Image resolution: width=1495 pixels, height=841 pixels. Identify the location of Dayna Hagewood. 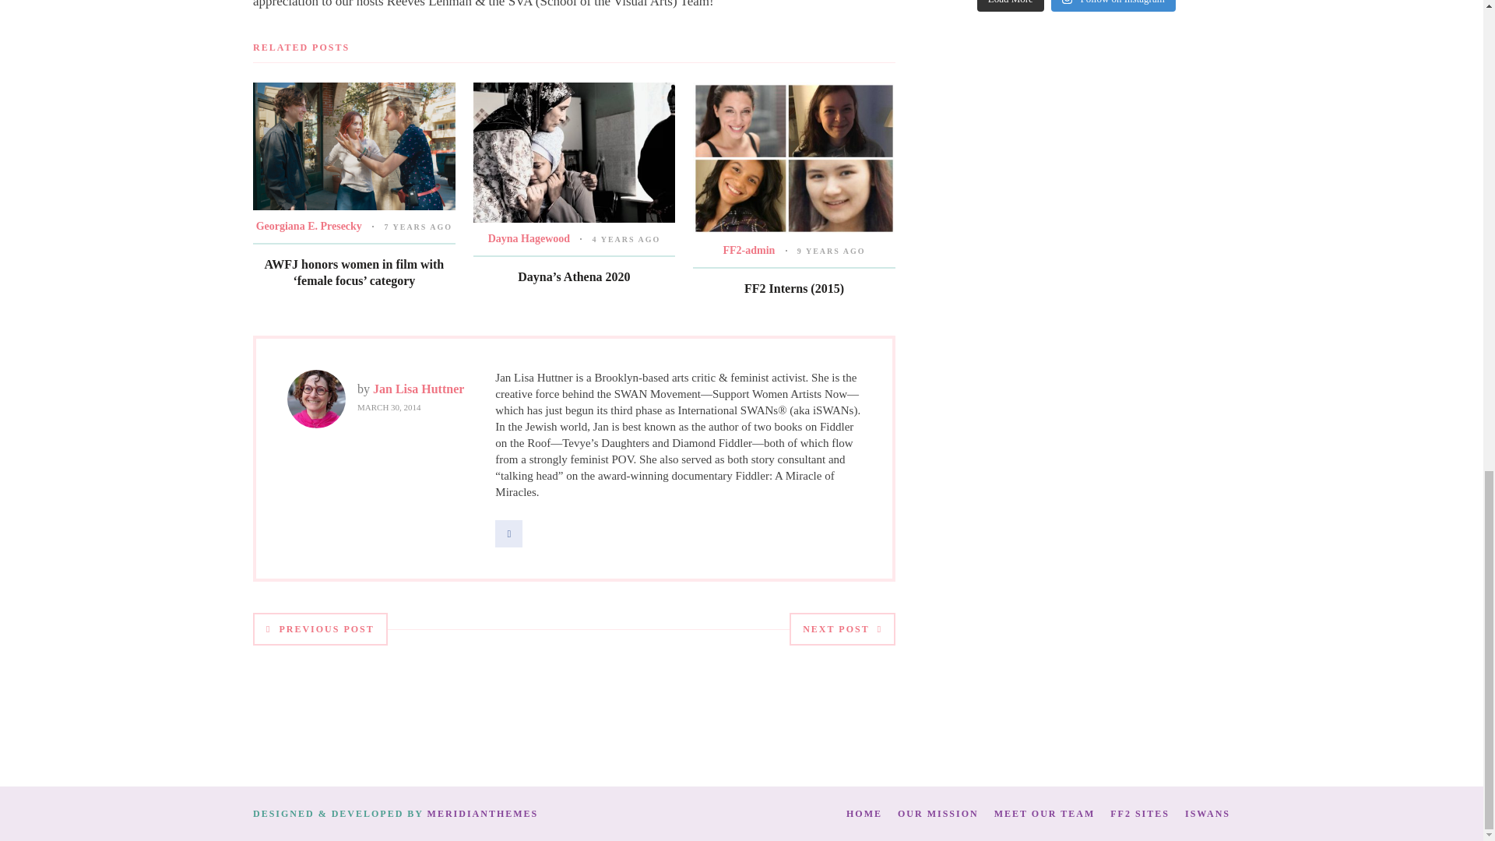
(529, 238).